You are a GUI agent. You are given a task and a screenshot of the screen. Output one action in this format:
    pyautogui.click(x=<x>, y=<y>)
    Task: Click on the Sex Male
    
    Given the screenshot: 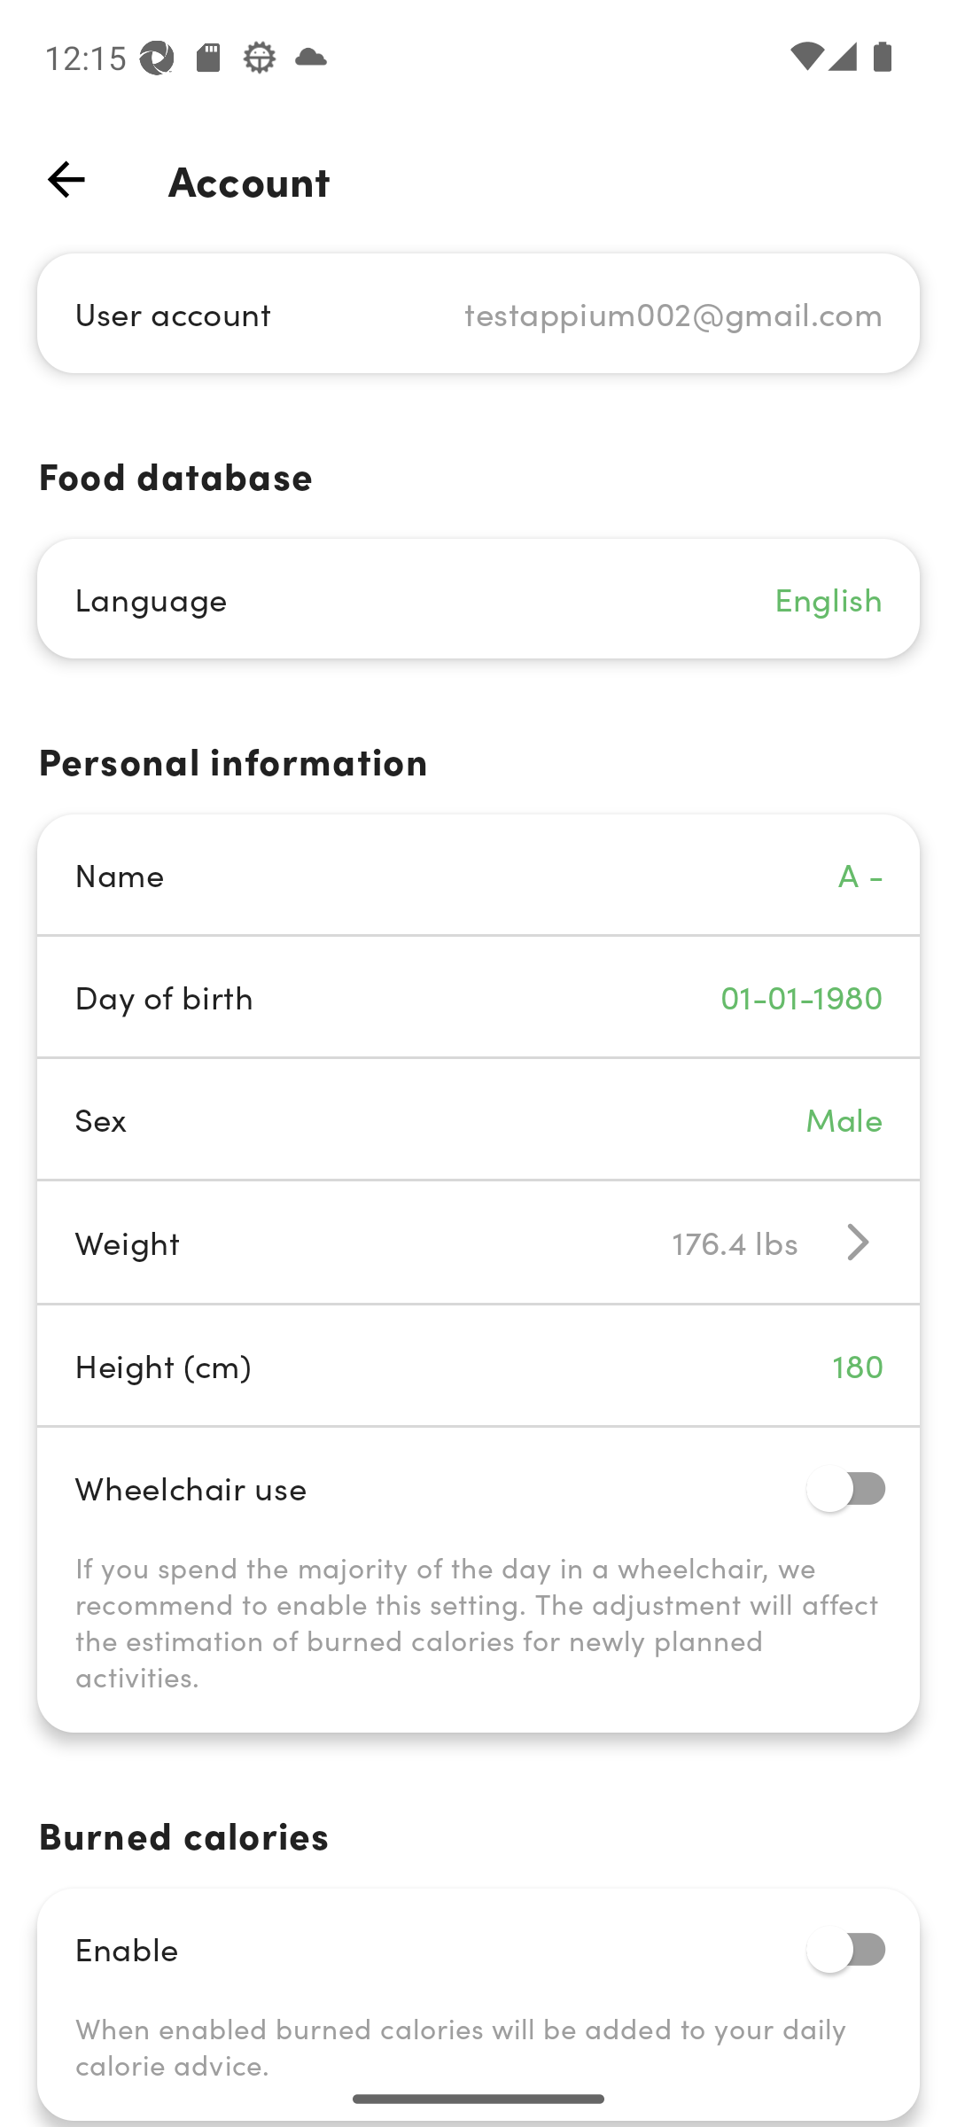 What is the action you would take?
    pyautogui.click(x=478, y=1118)
    